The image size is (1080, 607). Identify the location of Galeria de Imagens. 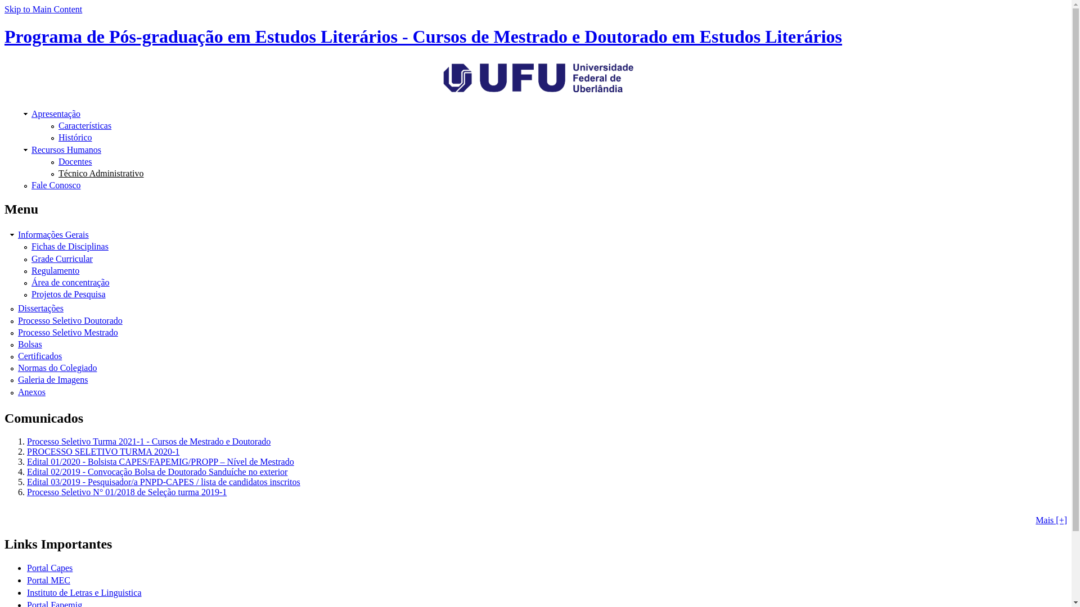
(53, 380).